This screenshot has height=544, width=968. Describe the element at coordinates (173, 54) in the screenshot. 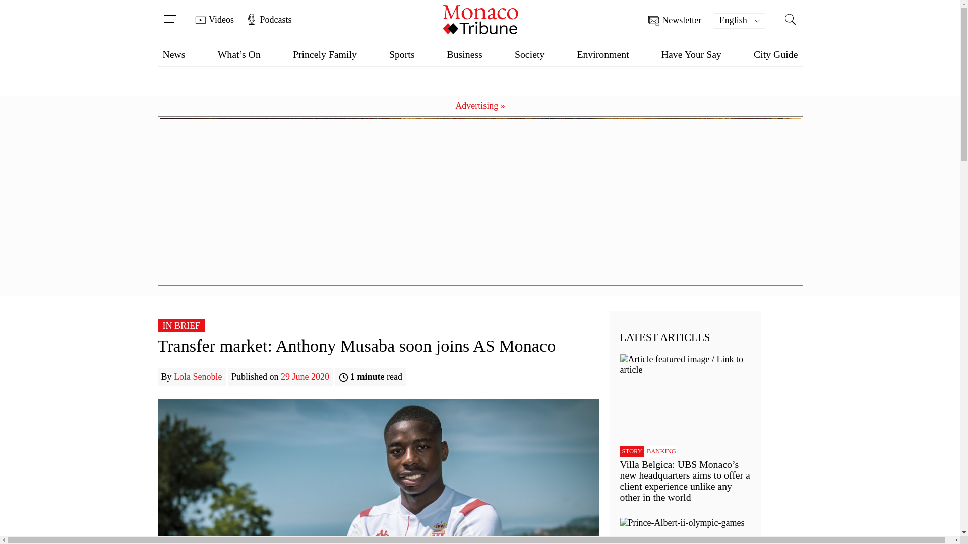

I see `News` at that location.